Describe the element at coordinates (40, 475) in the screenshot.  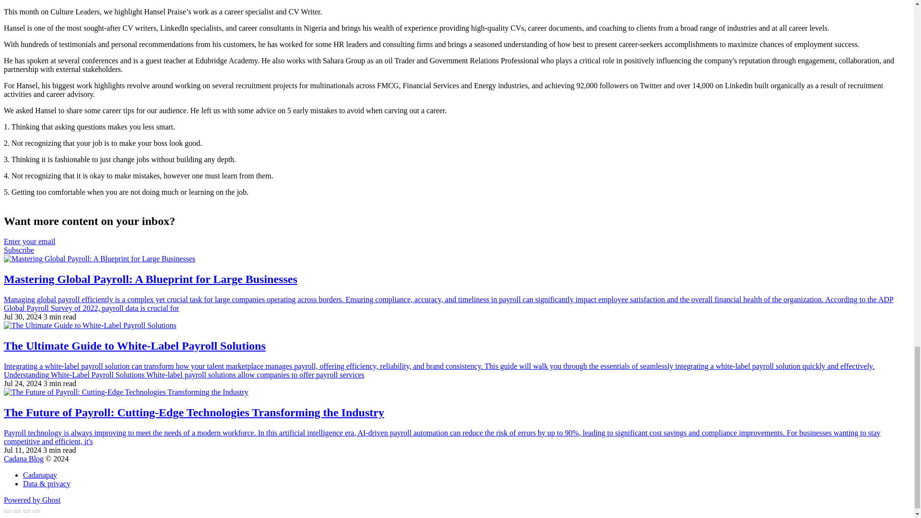
I see `Cadanapay` at that location.